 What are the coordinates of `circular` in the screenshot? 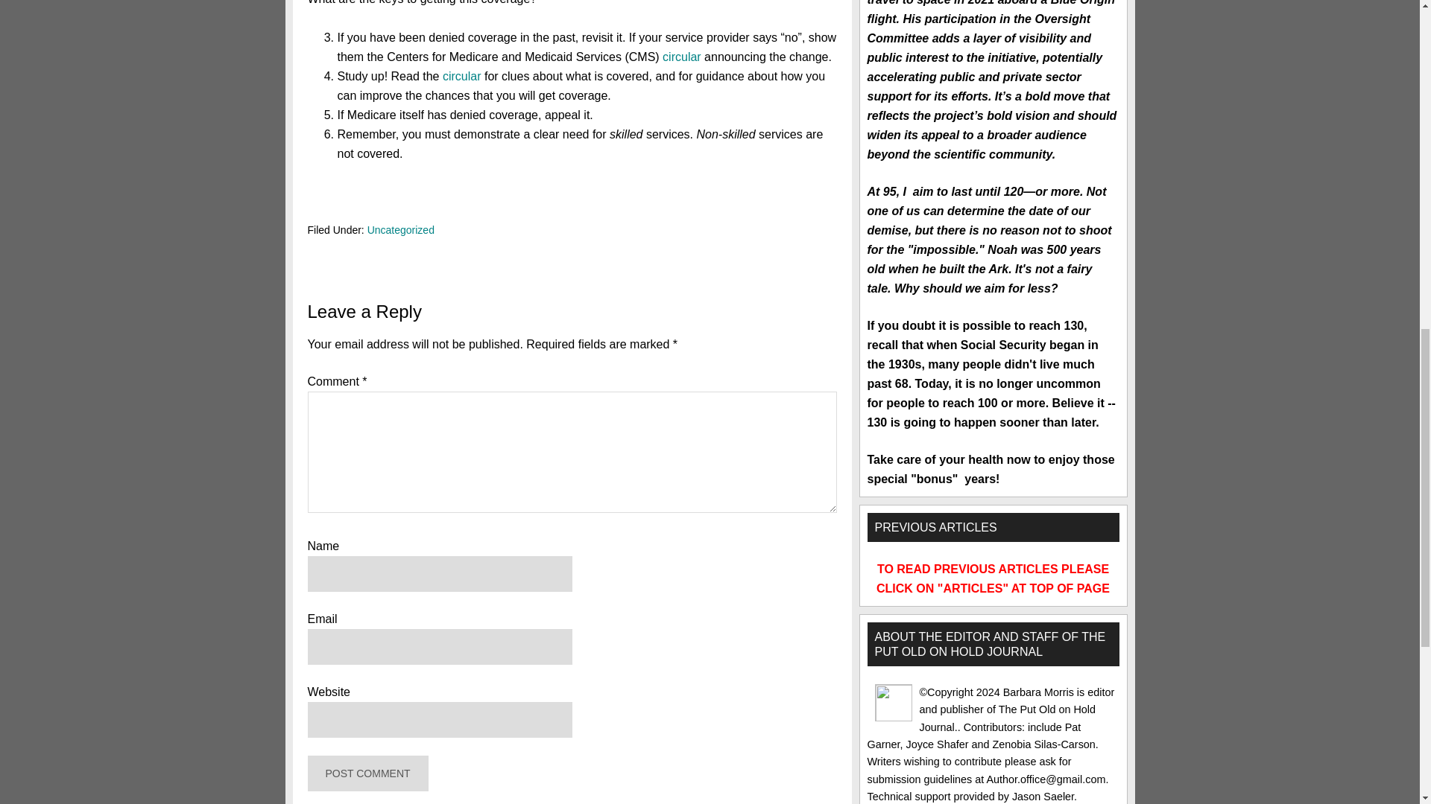 It's located at (681, 57).